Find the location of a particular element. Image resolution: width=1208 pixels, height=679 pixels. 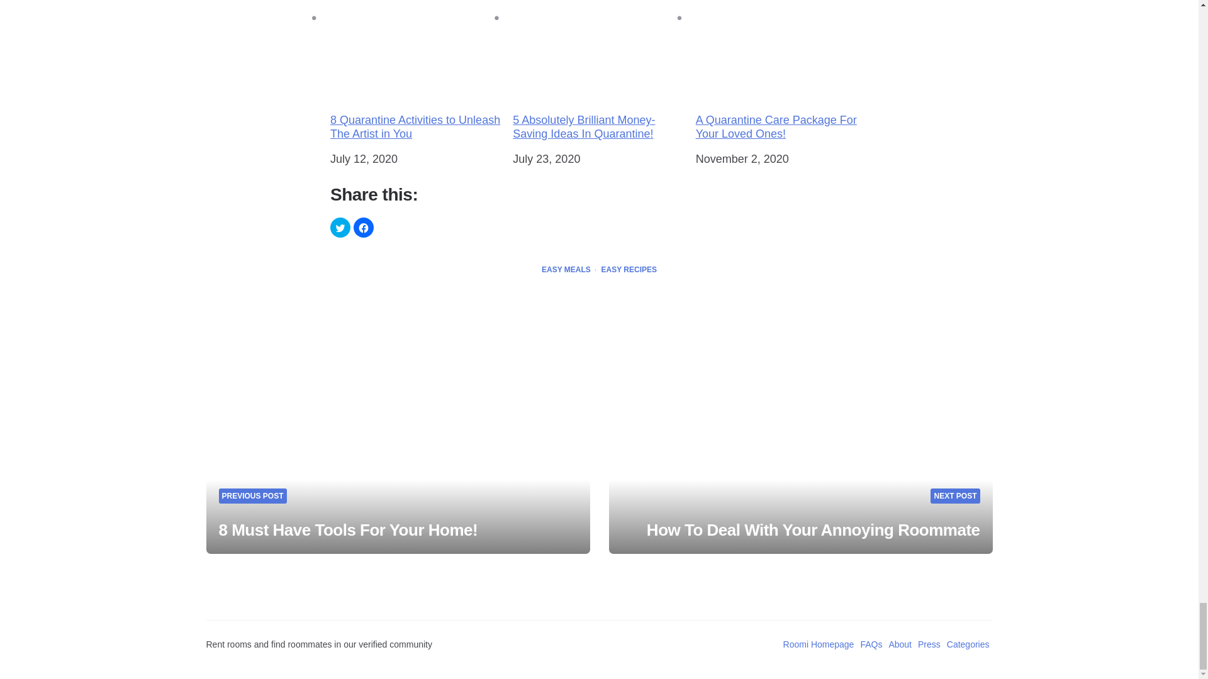

EASY MEALS is located at coordinates (566, 270).